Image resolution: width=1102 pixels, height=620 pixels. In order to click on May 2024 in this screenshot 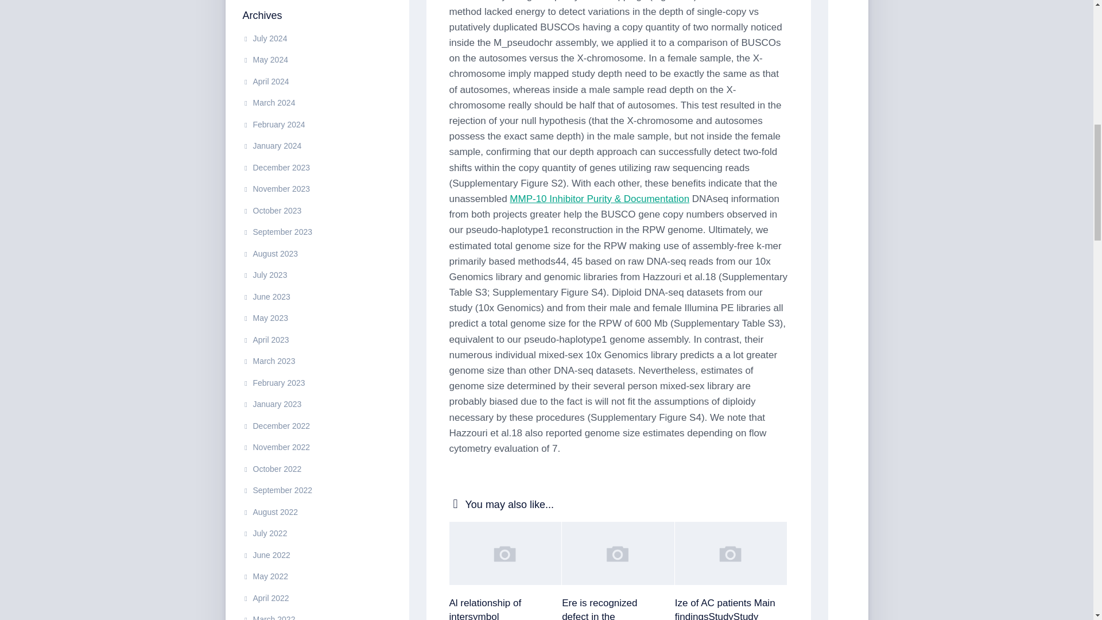, I will do `click(265, 60)`.